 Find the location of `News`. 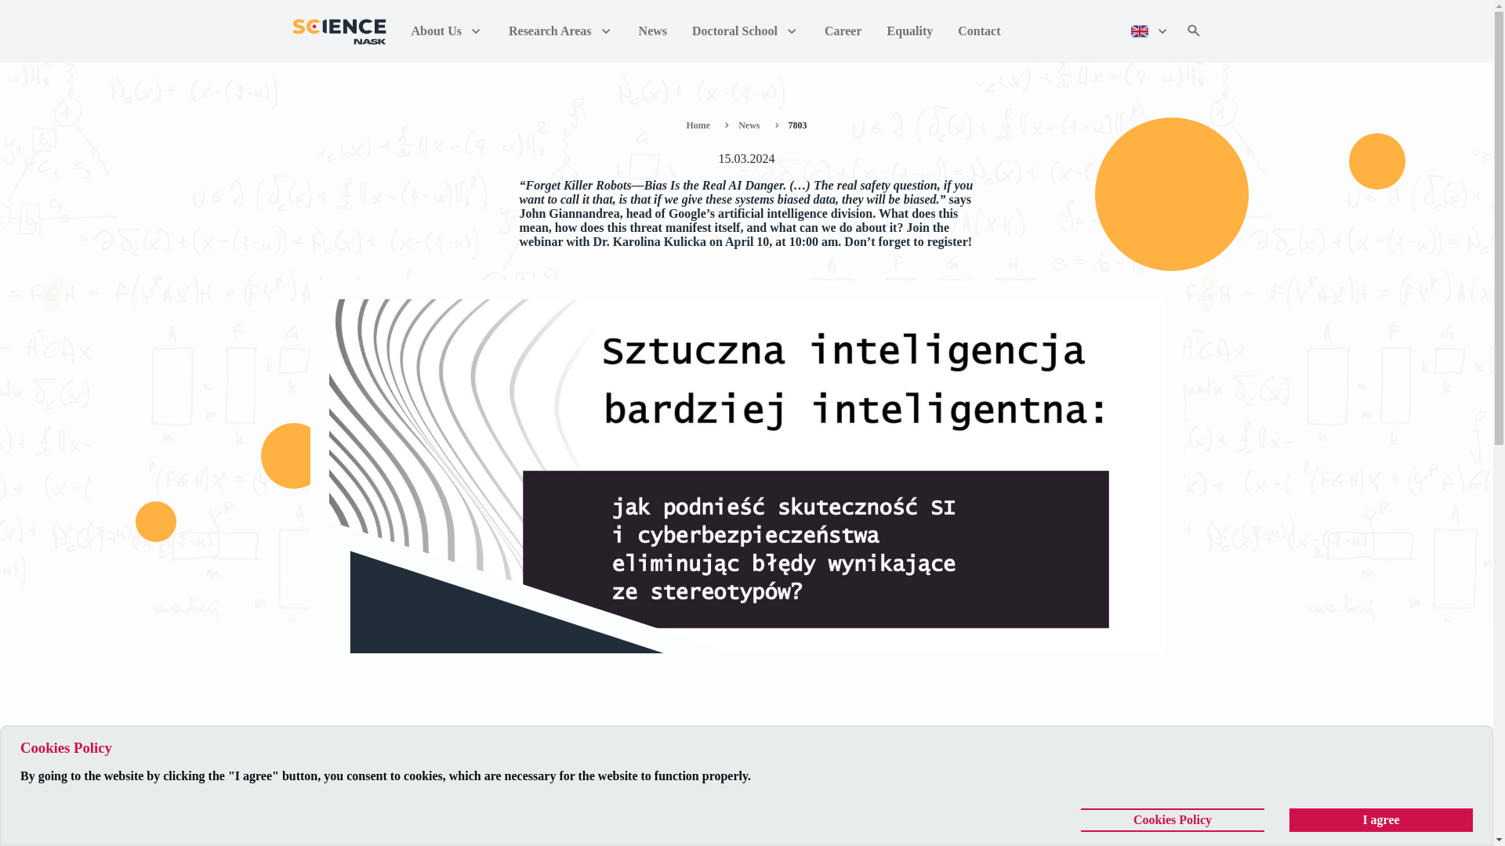

News is located at coordinates (652, 31).